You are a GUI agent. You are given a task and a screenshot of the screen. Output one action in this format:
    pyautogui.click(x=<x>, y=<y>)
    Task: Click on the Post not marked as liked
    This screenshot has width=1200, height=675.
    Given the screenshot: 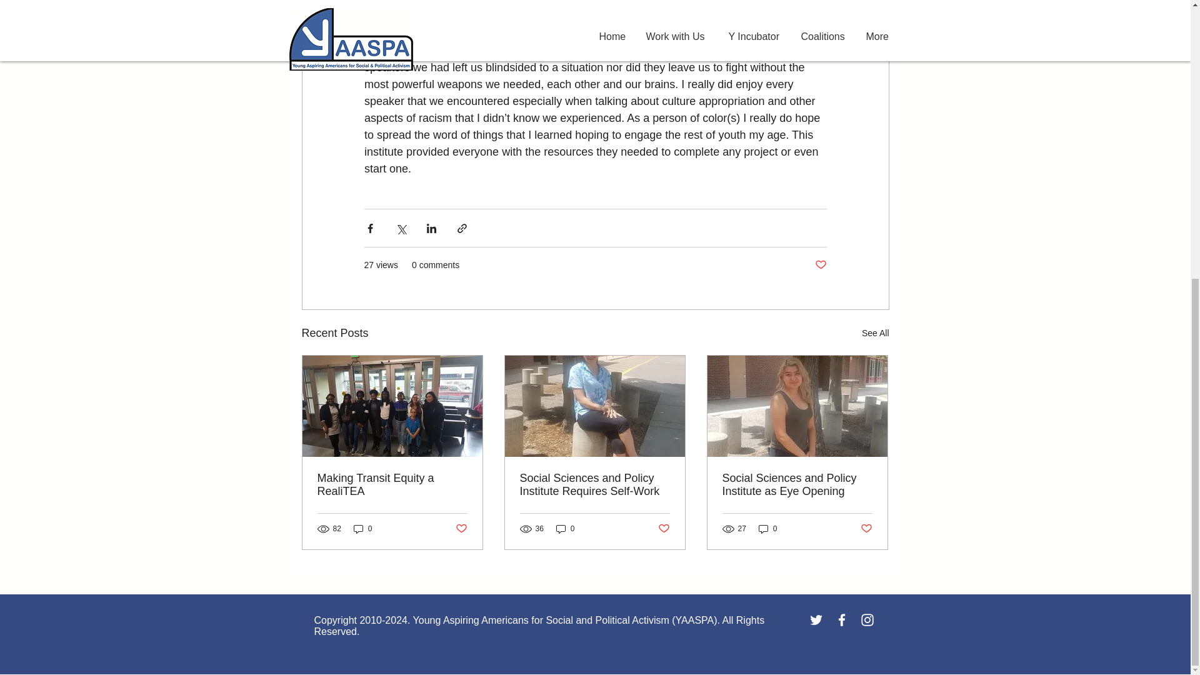 What is the action you would take?
    pyautogui.click(x=460, y=529)
    